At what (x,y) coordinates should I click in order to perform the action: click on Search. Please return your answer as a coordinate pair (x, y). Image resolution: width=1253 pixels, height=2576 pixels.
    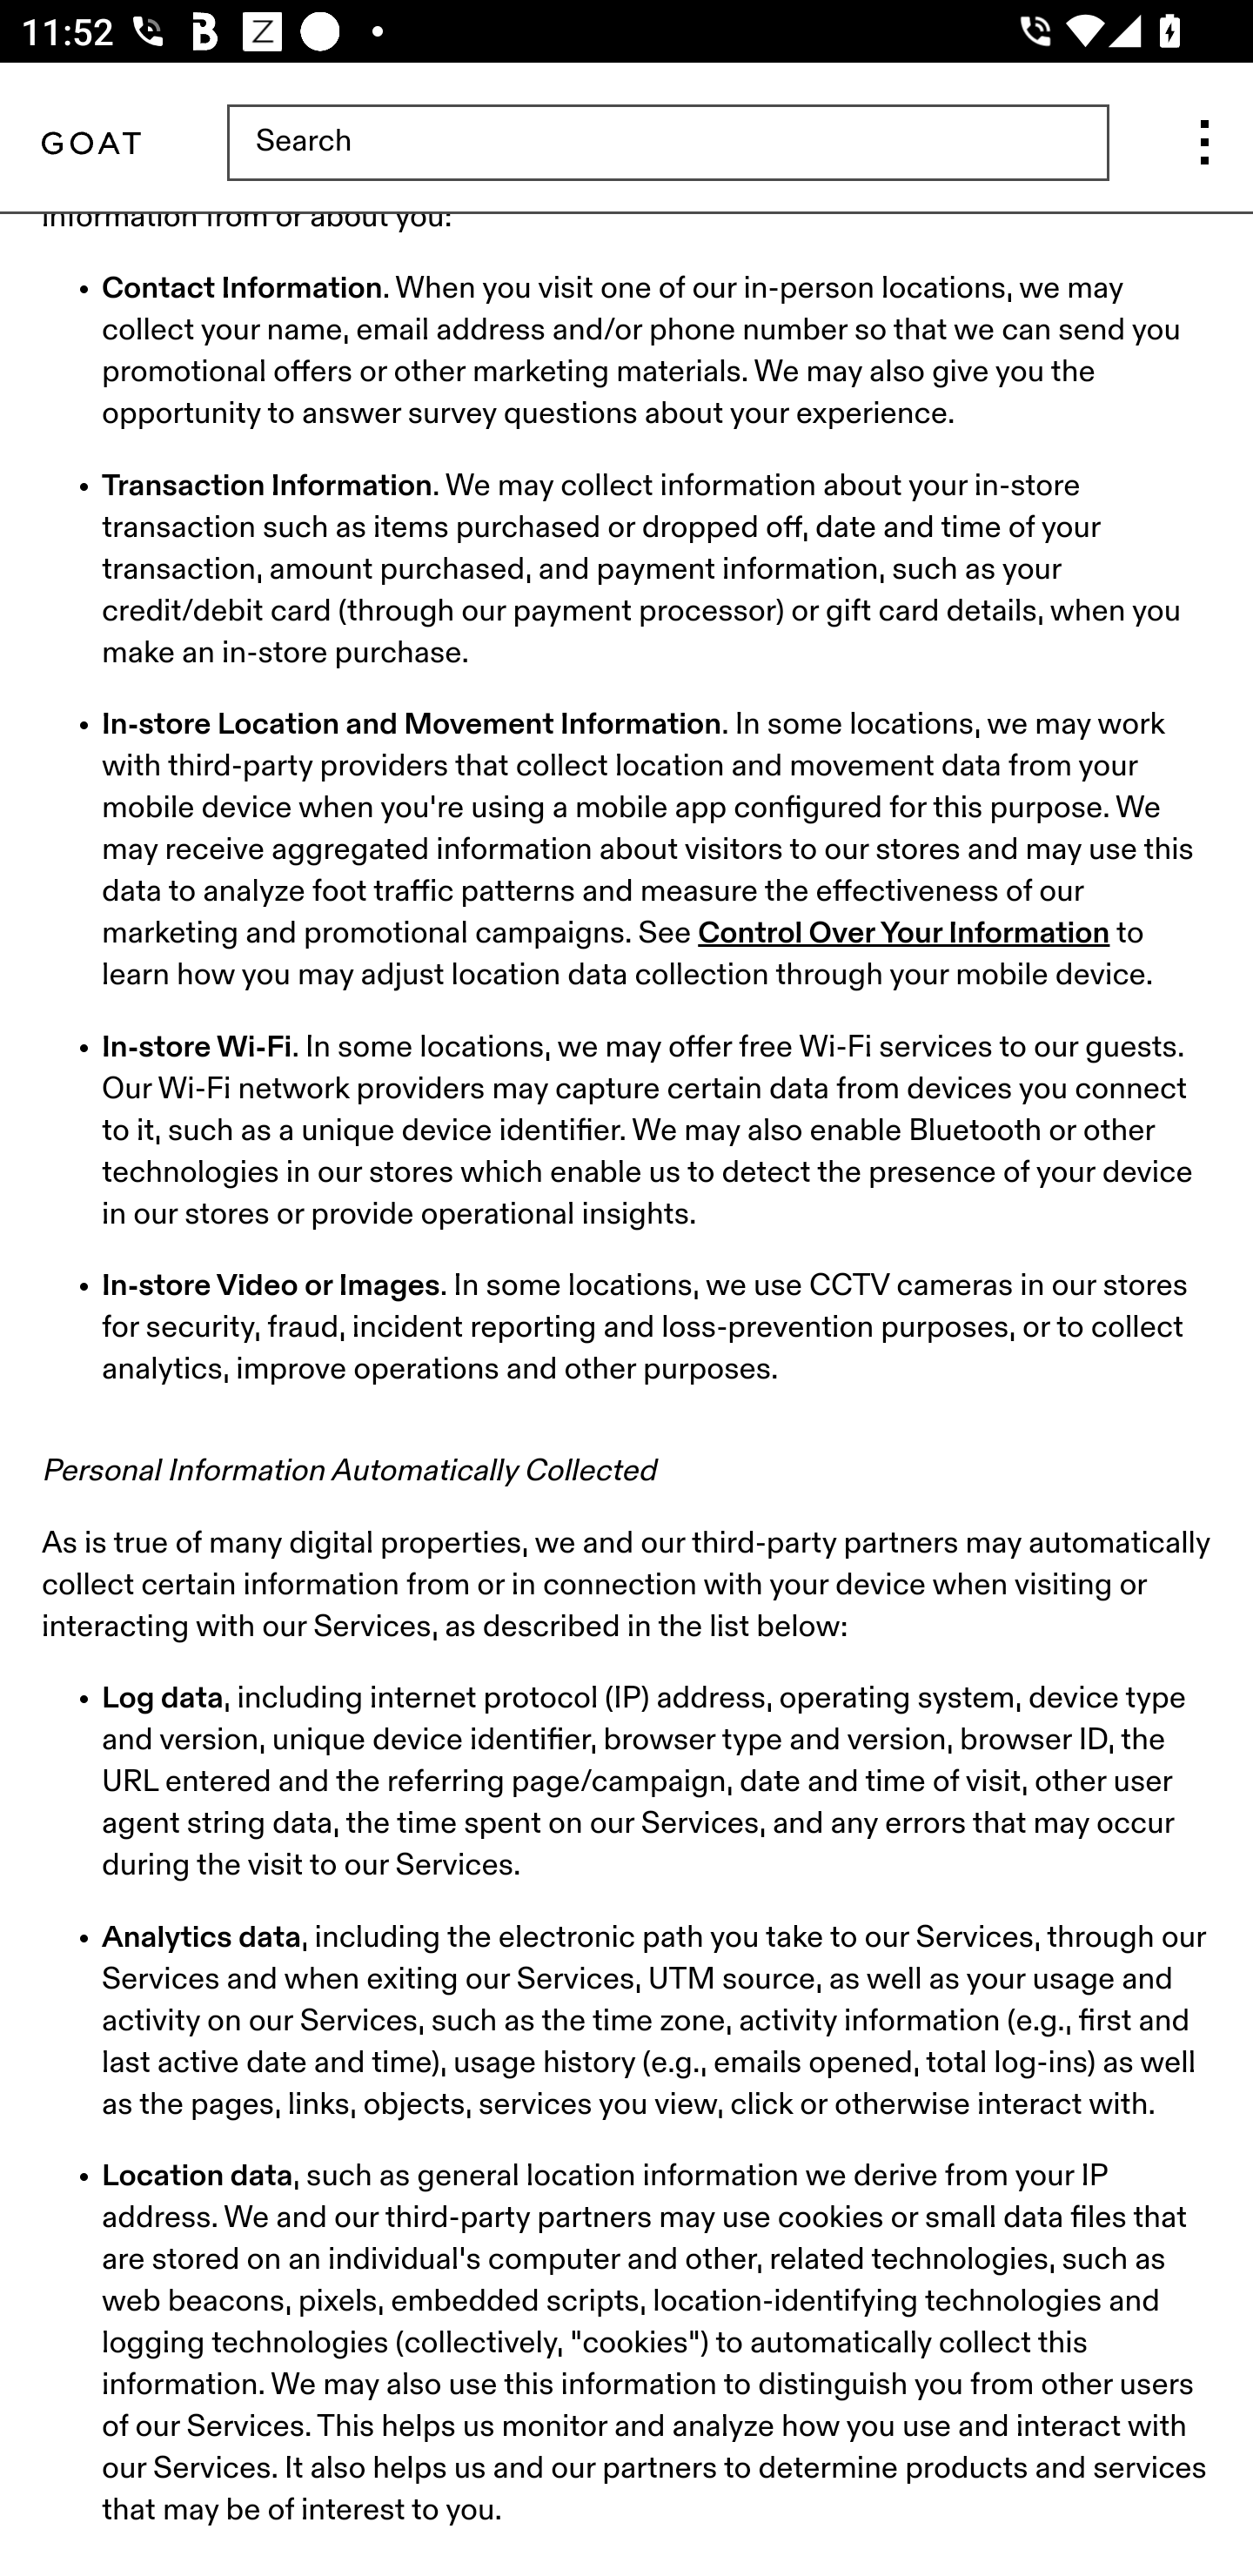
    Looking at the image, I should click on (667, 144).